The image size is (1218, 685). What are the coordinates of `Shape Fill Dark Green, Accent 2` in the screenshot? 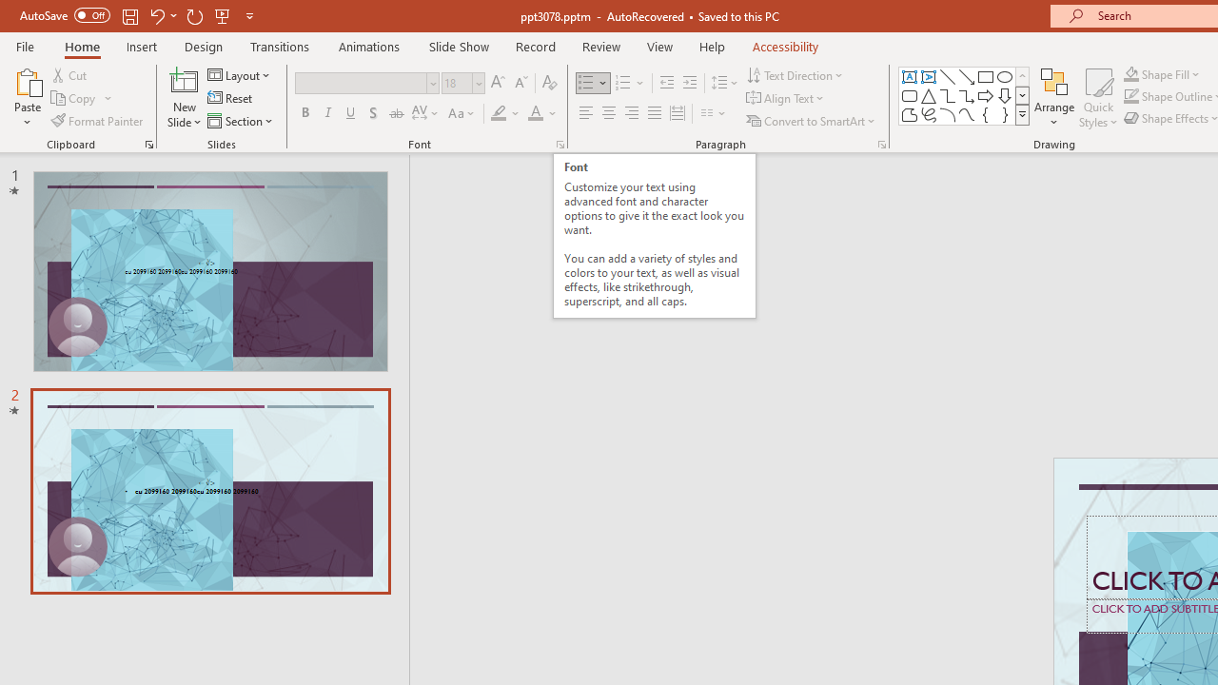 It's located at (1130, 74).